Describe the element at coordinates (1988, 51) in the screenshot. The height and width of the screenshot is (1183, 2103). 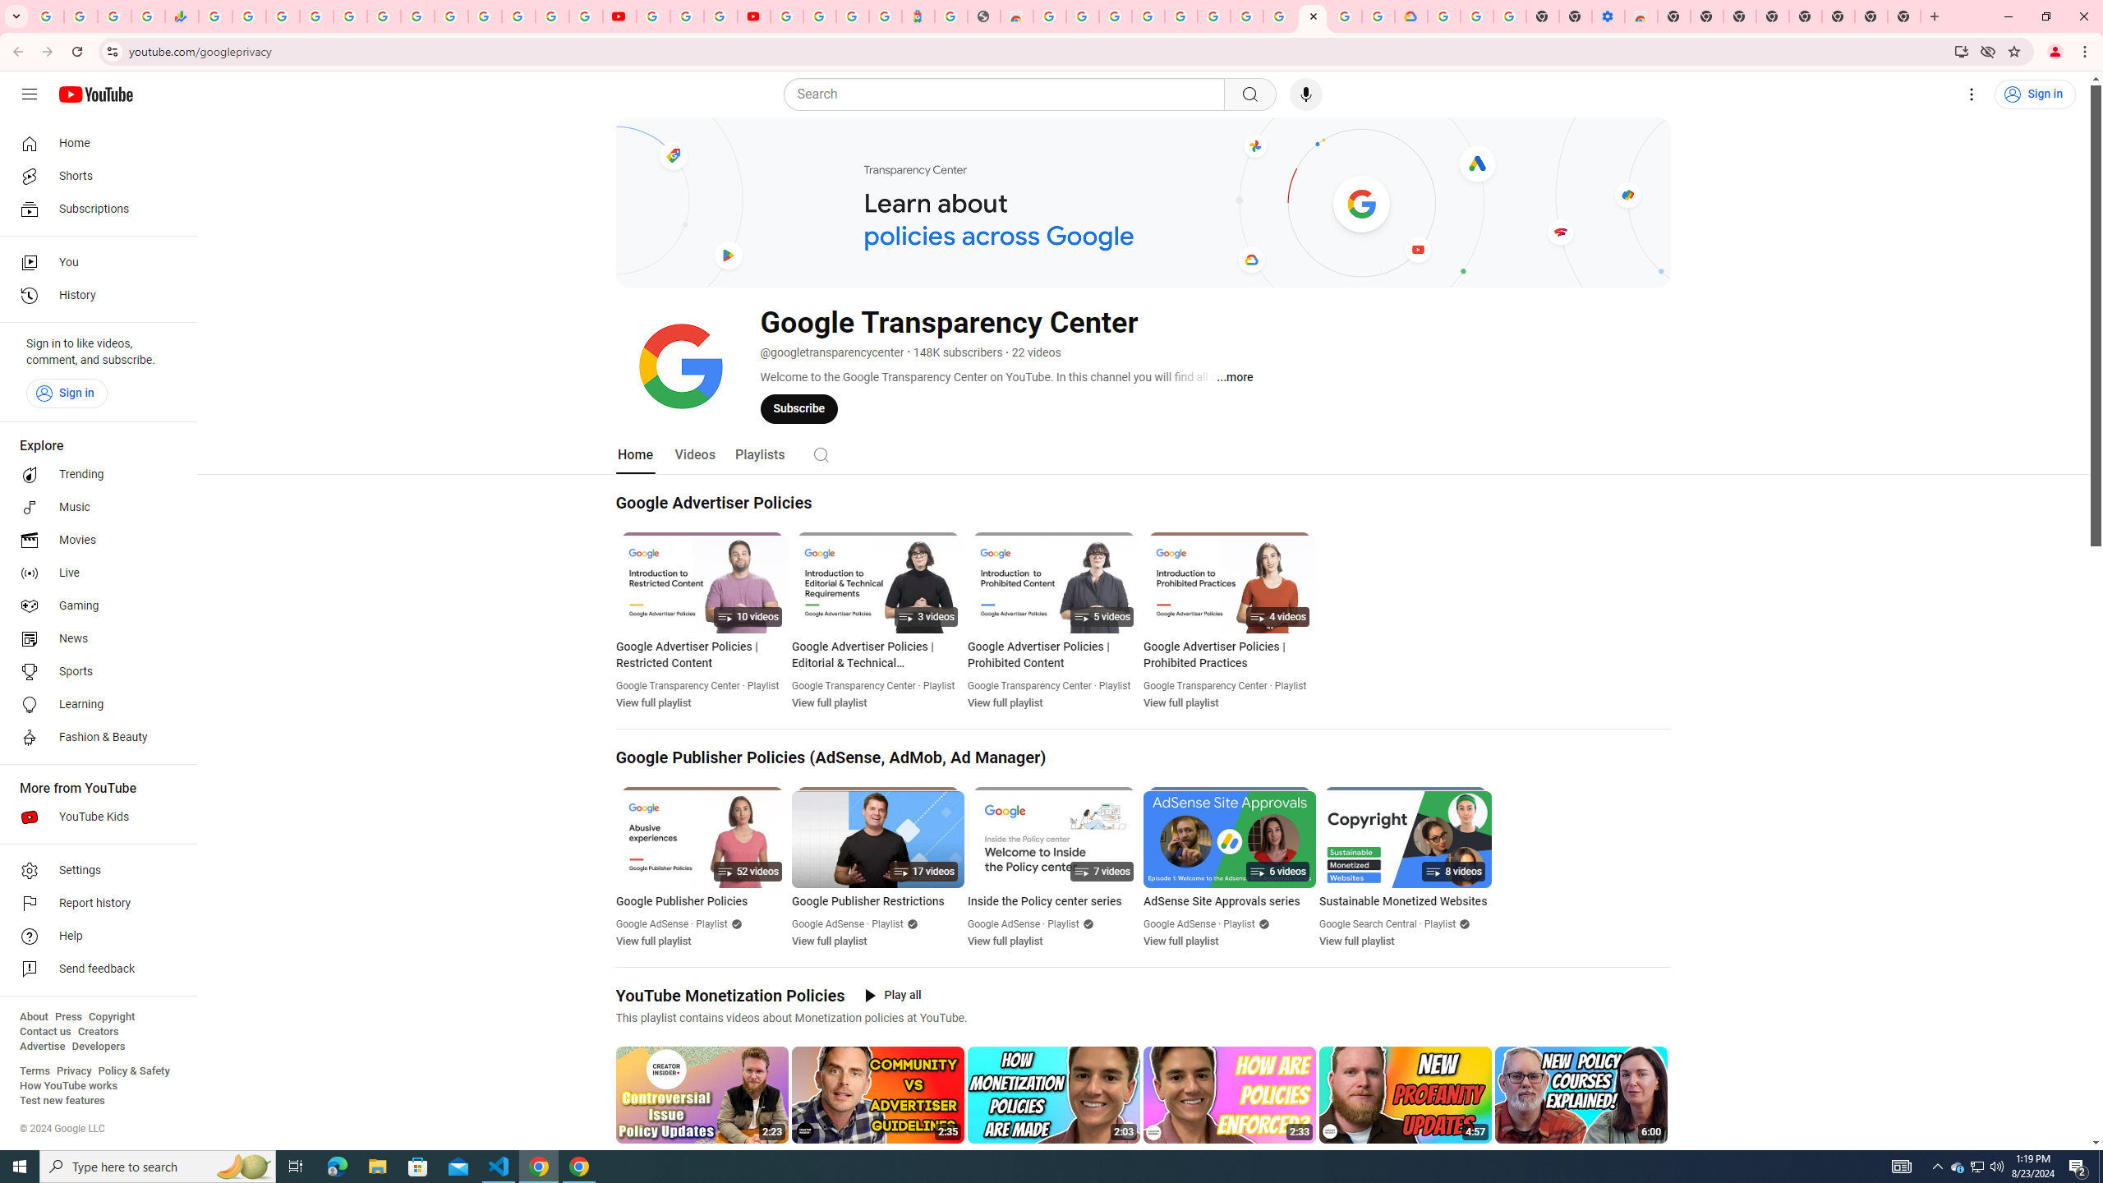
I see `Third-party cookies blocked` at that location.